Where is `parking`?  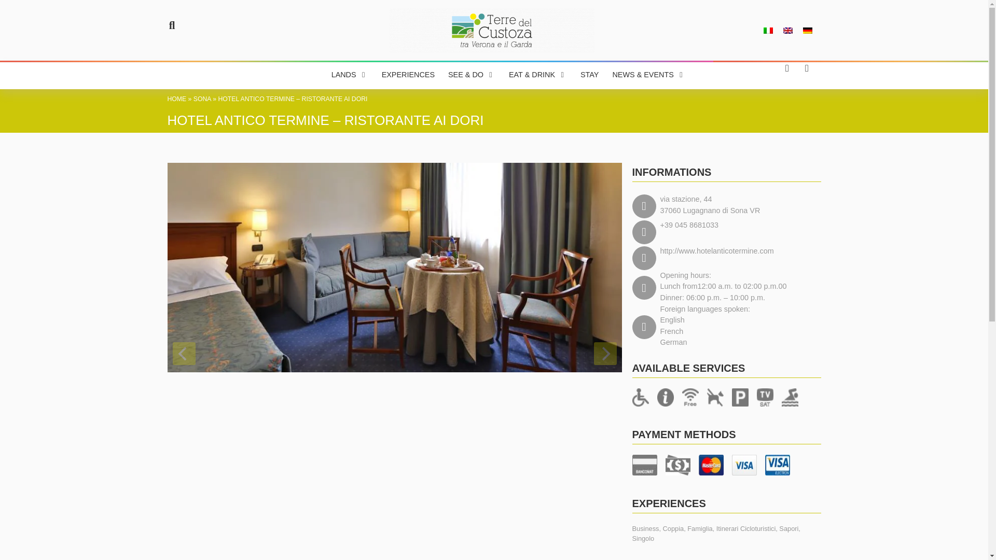 parking is located at coordinates (739, 397).